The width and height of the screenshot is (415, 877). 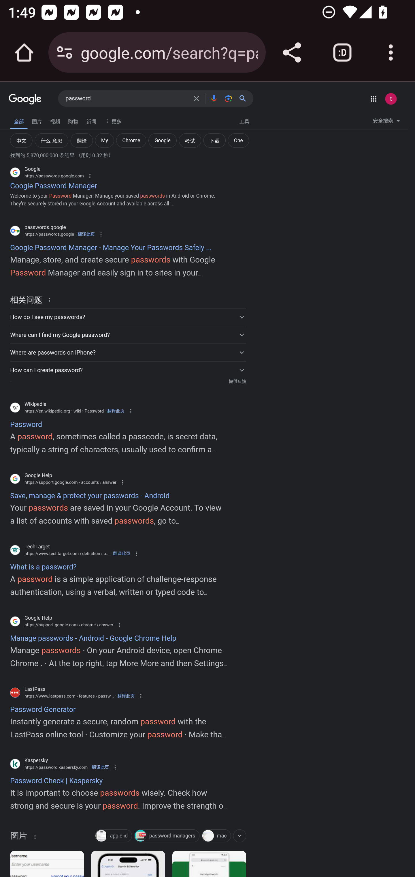 I want to click on 更多, so click(x=112, y=121).